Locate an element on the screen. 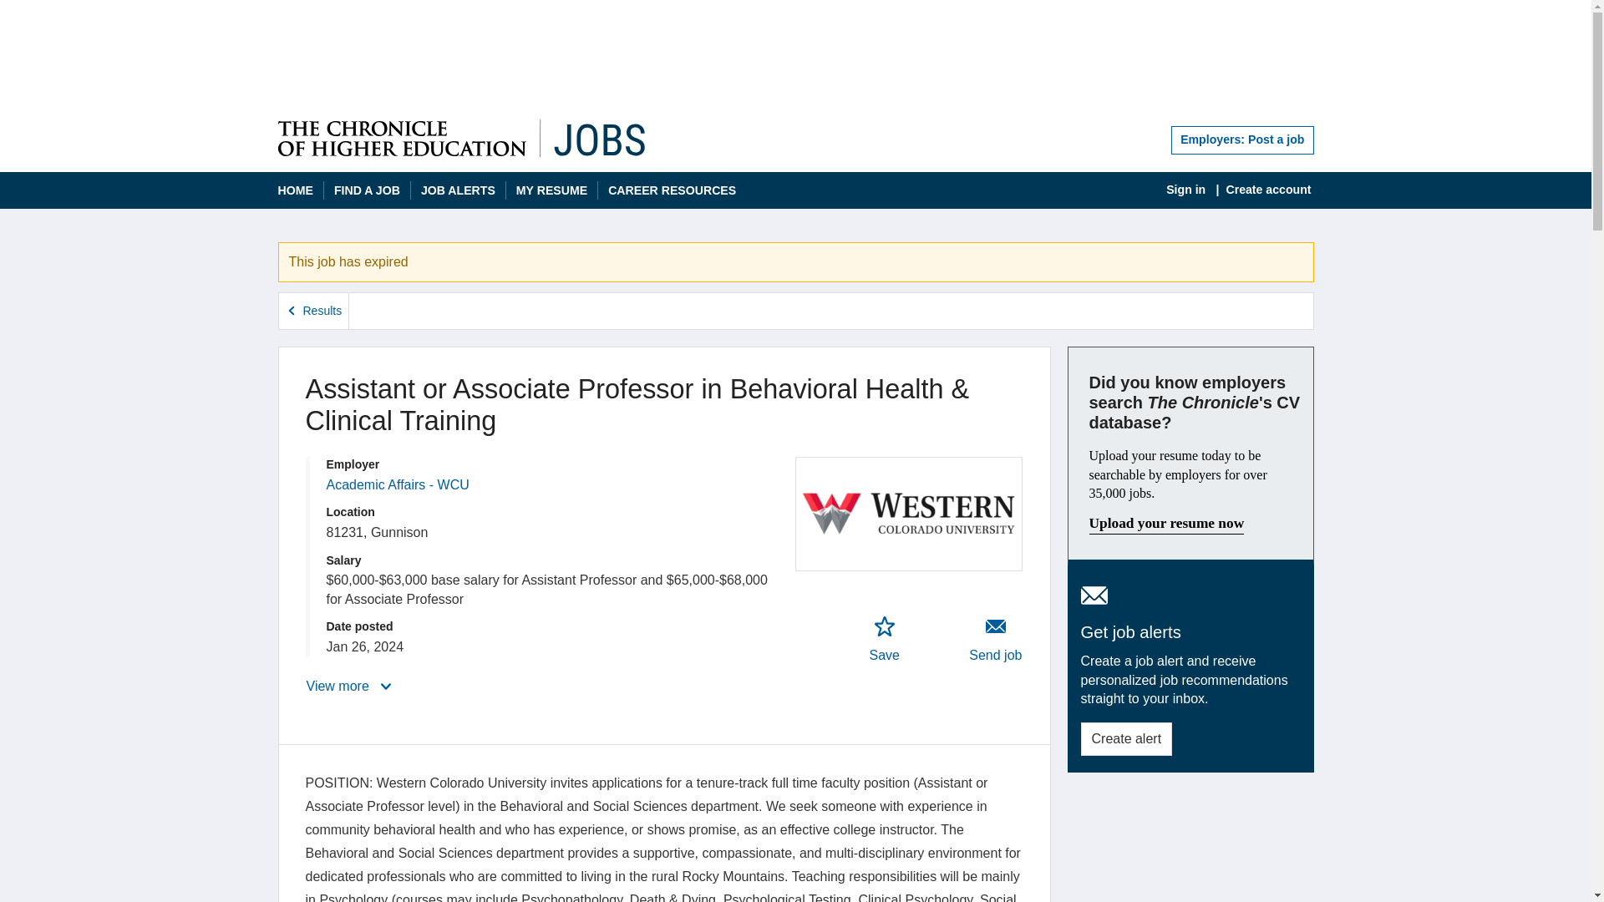 The image size is (1604, 902). JOB ALERTS is located at coordinates (458, 191).